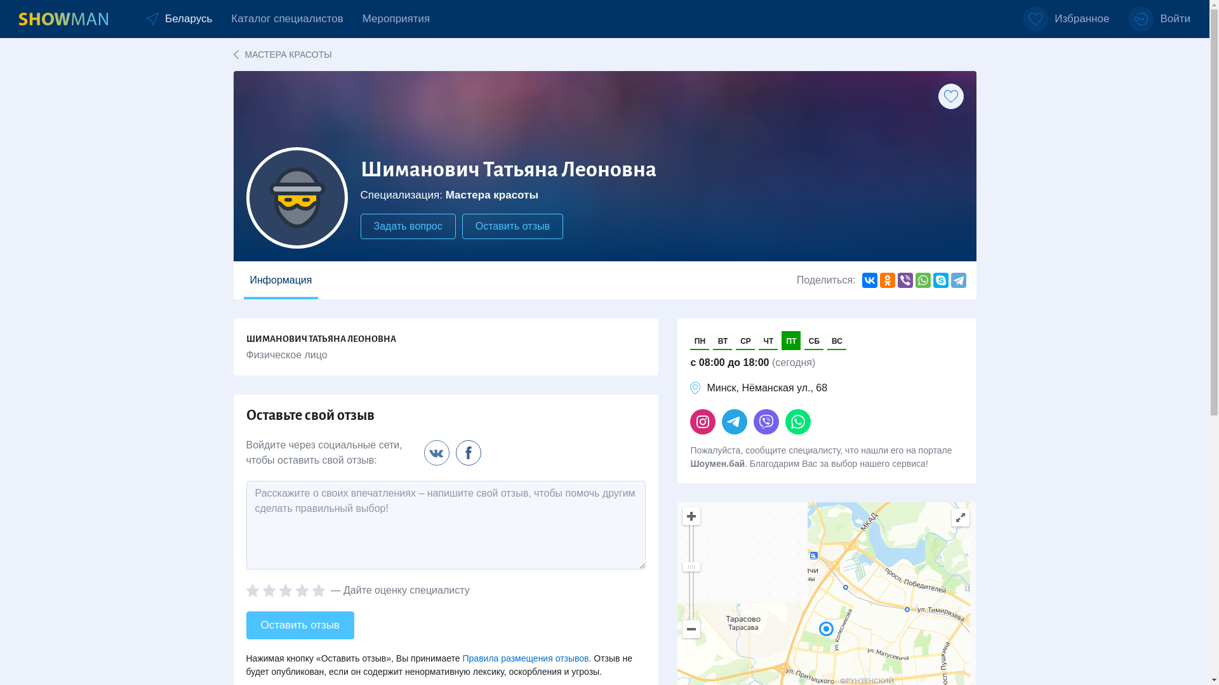 The width and height of the screenshot is (1219, 685). I want to click on Skype, so click(941, 280).